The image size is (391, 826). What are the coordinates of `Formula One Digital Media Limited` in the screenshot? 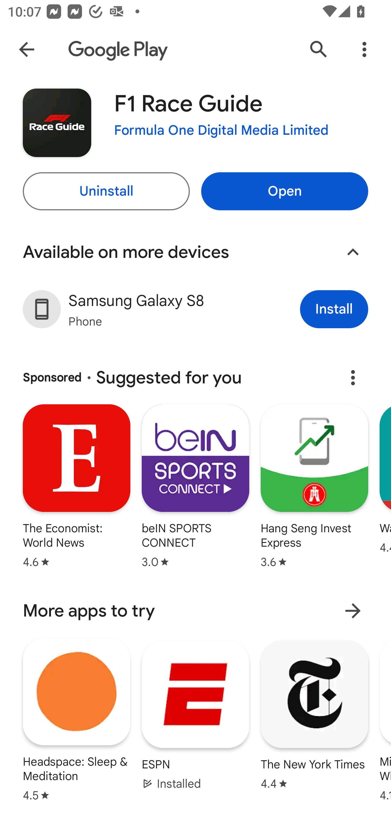 It's located at (222, 130).